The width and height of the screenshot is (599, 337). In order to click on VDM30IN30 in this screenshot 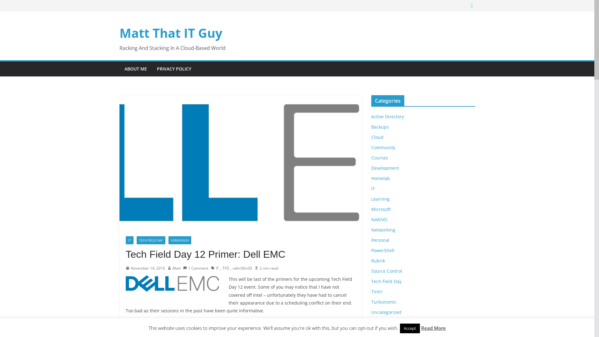, I will do `click(180, 240)`.